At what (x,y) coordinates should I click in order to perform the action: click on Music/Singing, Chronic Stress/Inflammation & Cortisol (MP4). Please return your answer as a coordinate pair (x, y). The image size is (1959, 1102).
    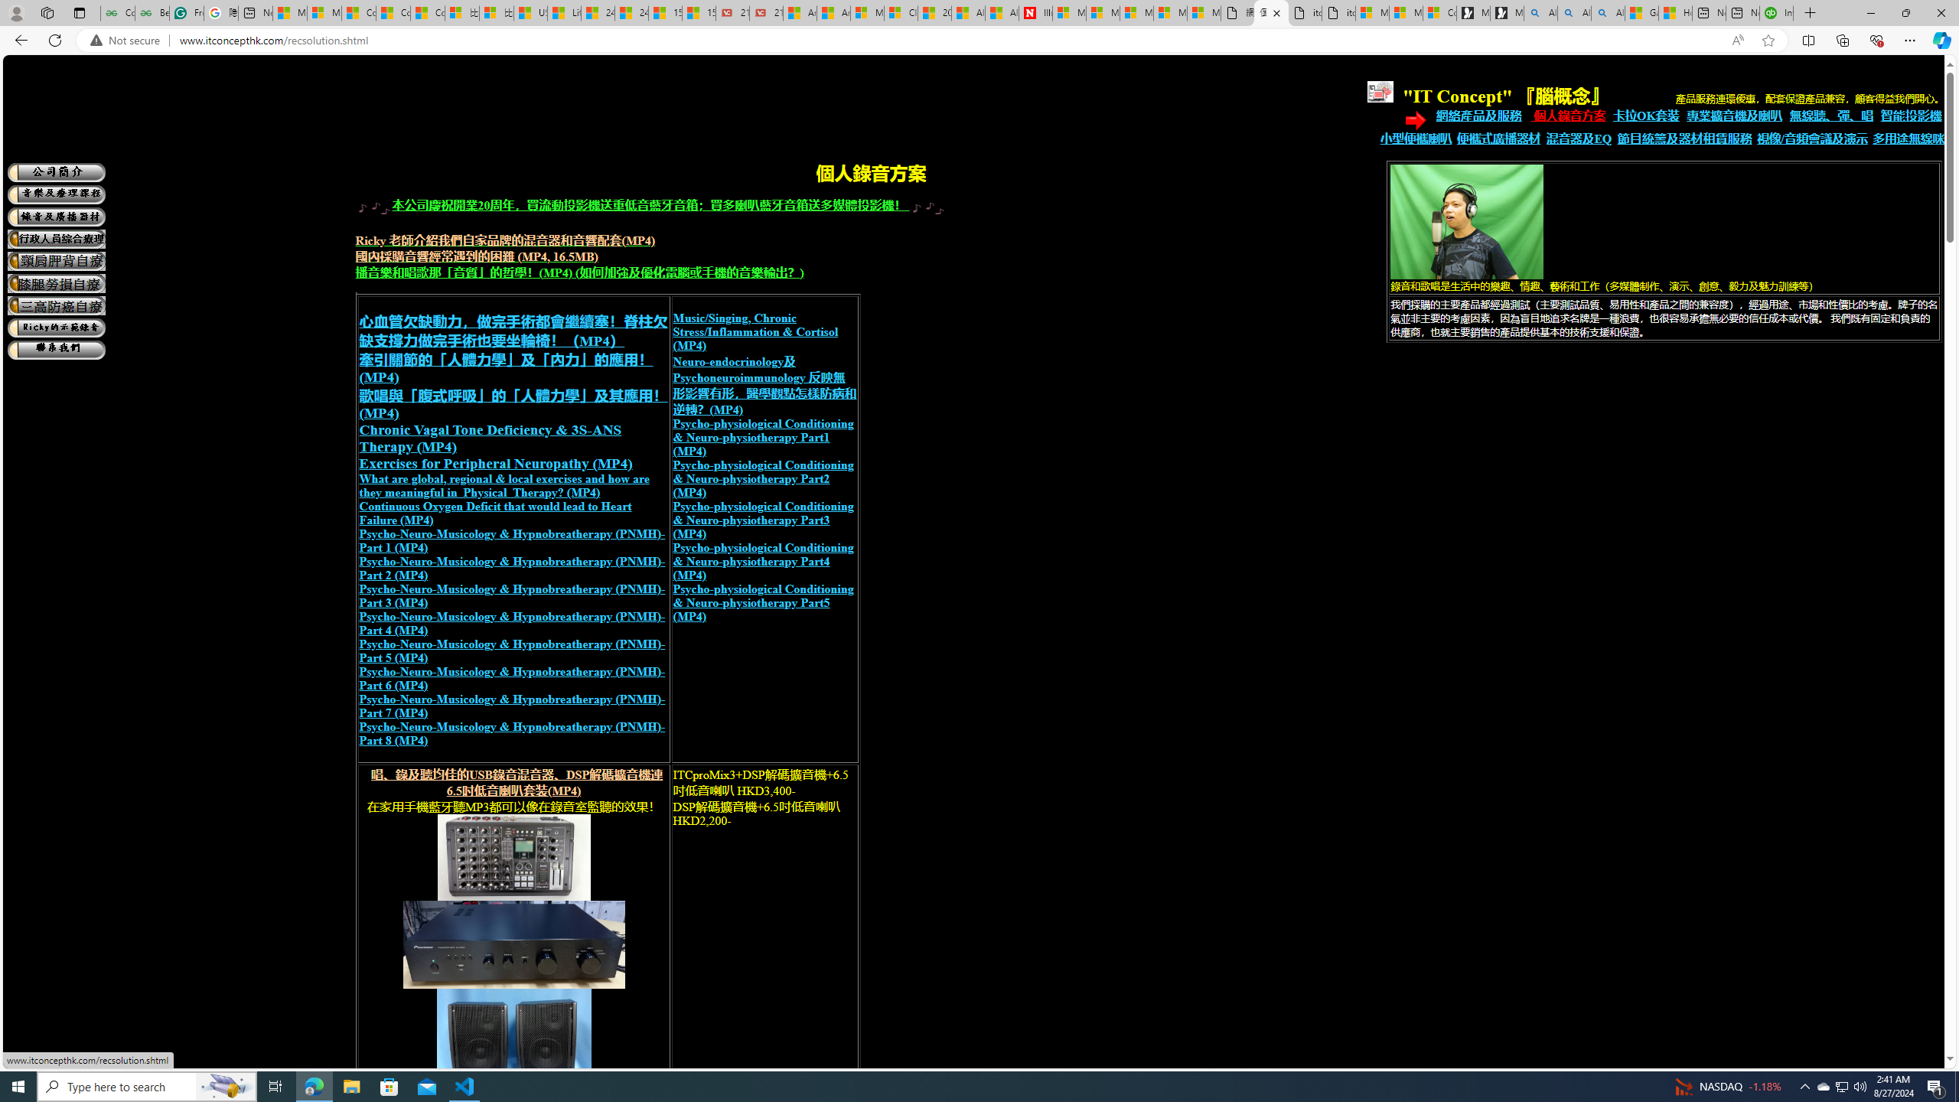
    Looking at the image, I should click on (755, 331).